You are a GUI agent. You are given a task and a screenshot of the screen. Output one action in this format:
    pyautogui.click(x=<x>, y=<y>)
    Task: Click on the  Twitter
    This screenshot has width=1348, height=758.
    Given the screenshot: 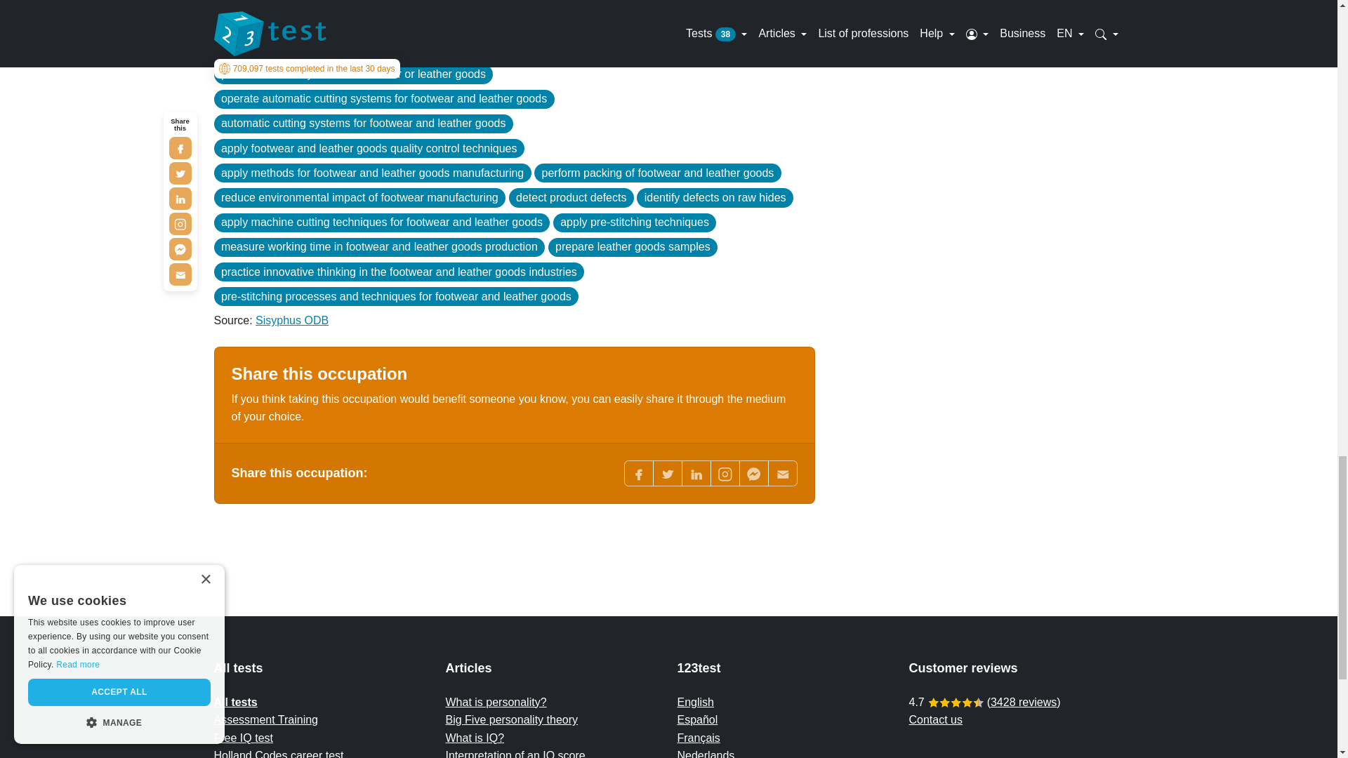 What is the action you would take?
    pyautogui.click(x=667, y=473)
    